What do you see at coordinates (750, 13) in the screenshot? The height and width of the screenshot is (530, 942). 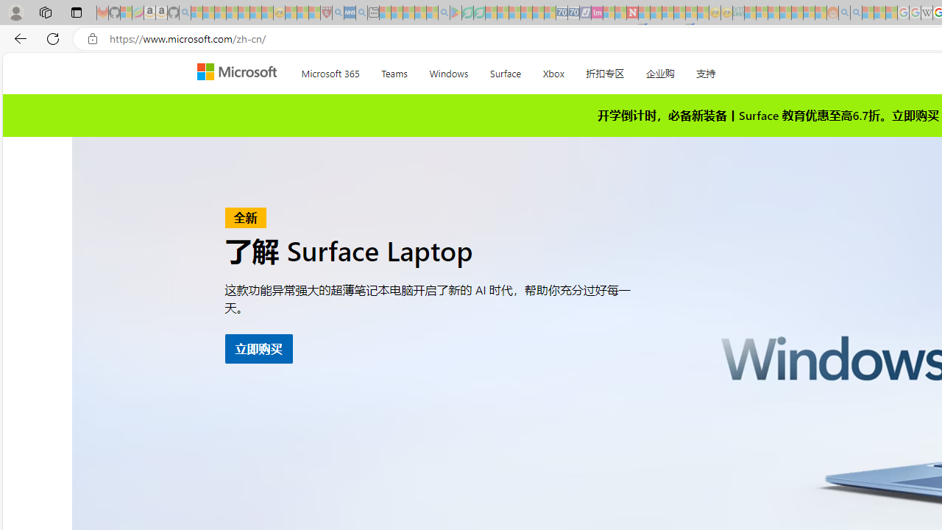 I see `MSNBC - MSN - Sleeping` at bounding box center [750, 13].